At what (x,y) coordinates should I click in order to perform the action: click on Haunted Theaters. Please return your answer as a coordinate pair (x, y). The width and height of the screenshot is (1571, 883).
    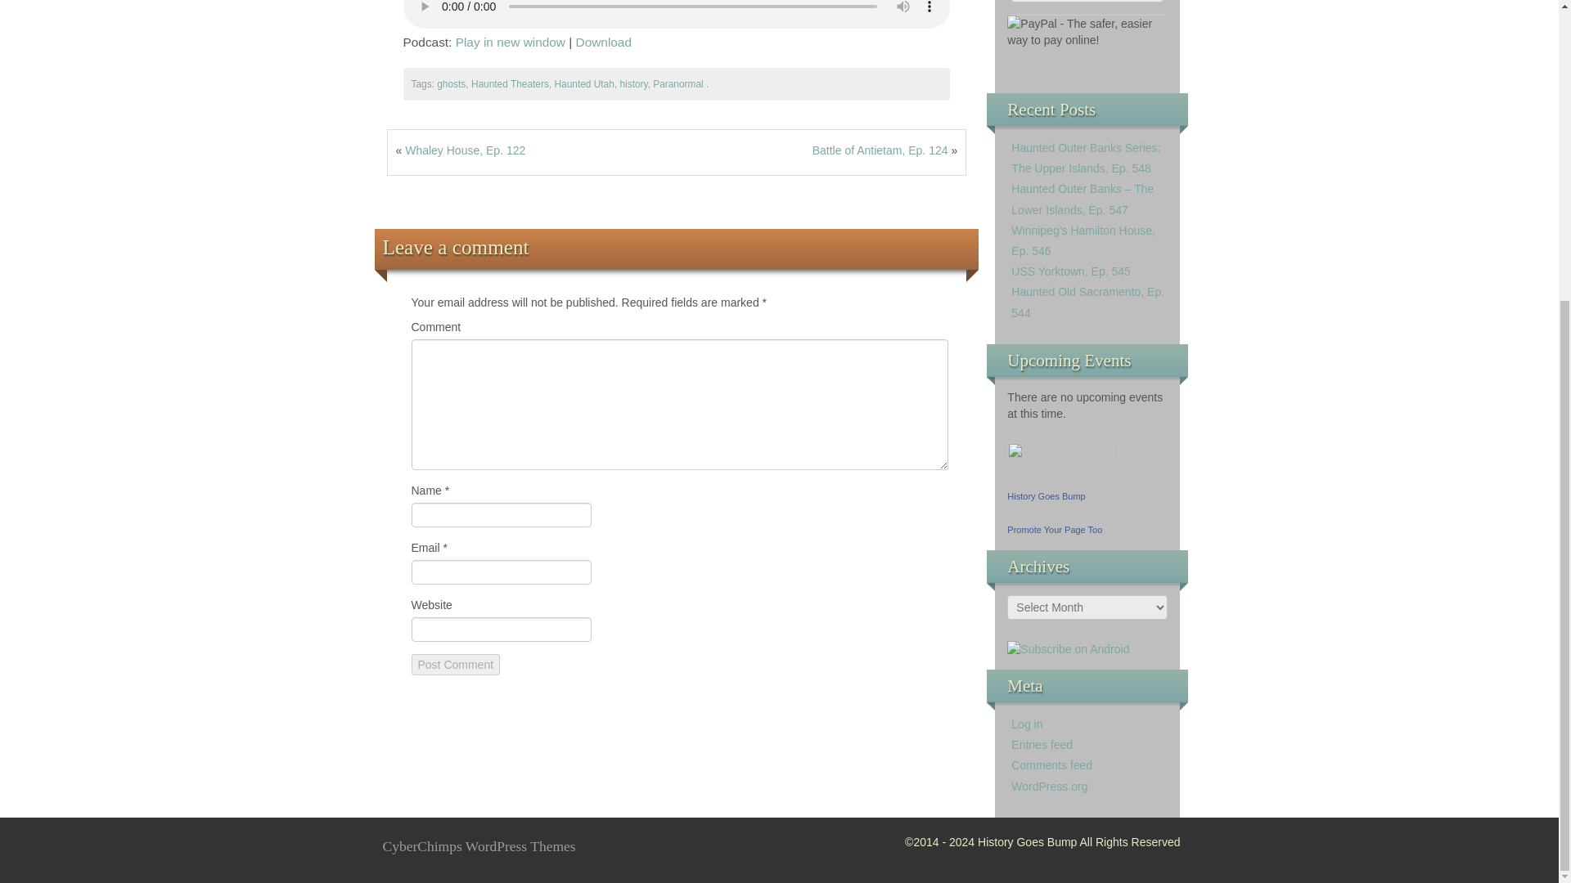
    Looking at the image, I should click on (510, 84).